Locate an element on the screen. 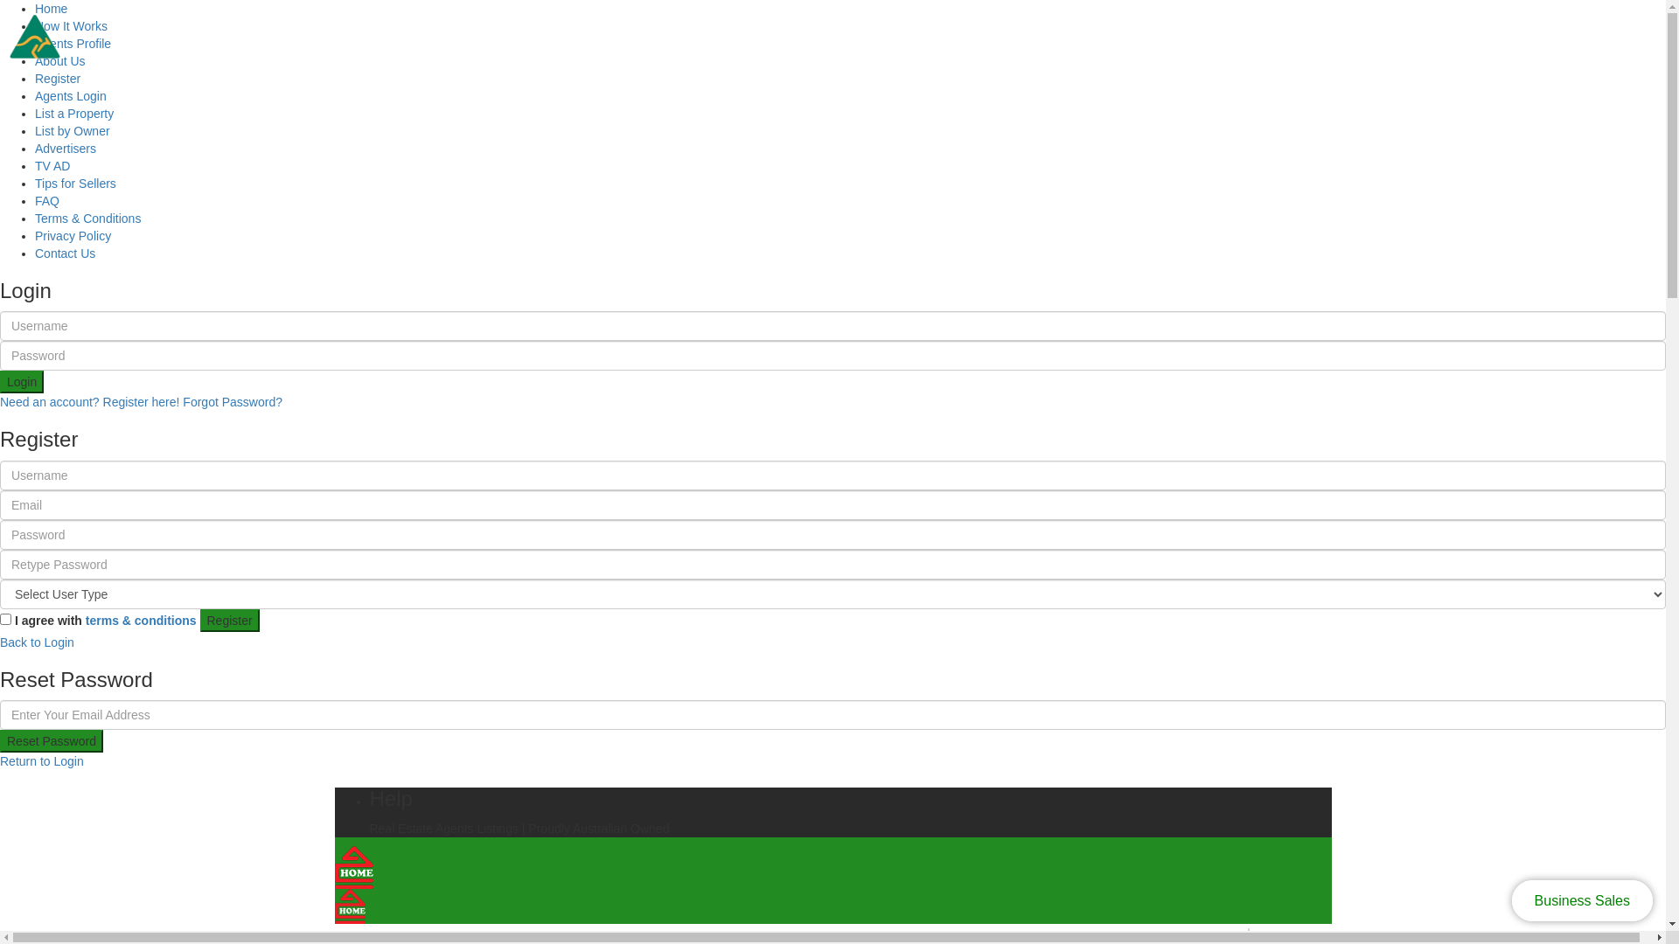  List by Owner is located at coordinates (73, 131).